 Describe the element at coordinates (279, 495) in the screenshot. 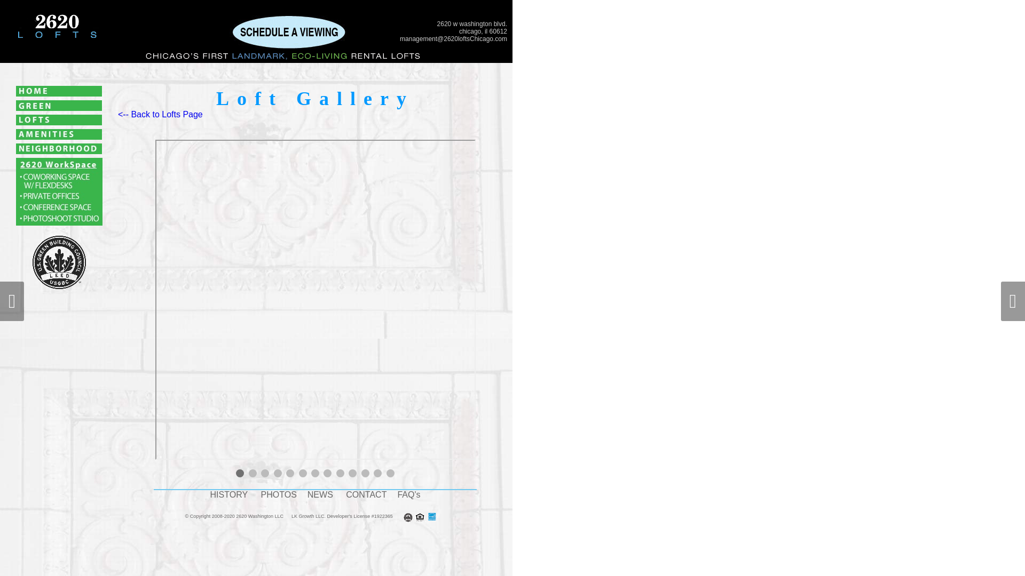

I see `PHOTOS` at that location.